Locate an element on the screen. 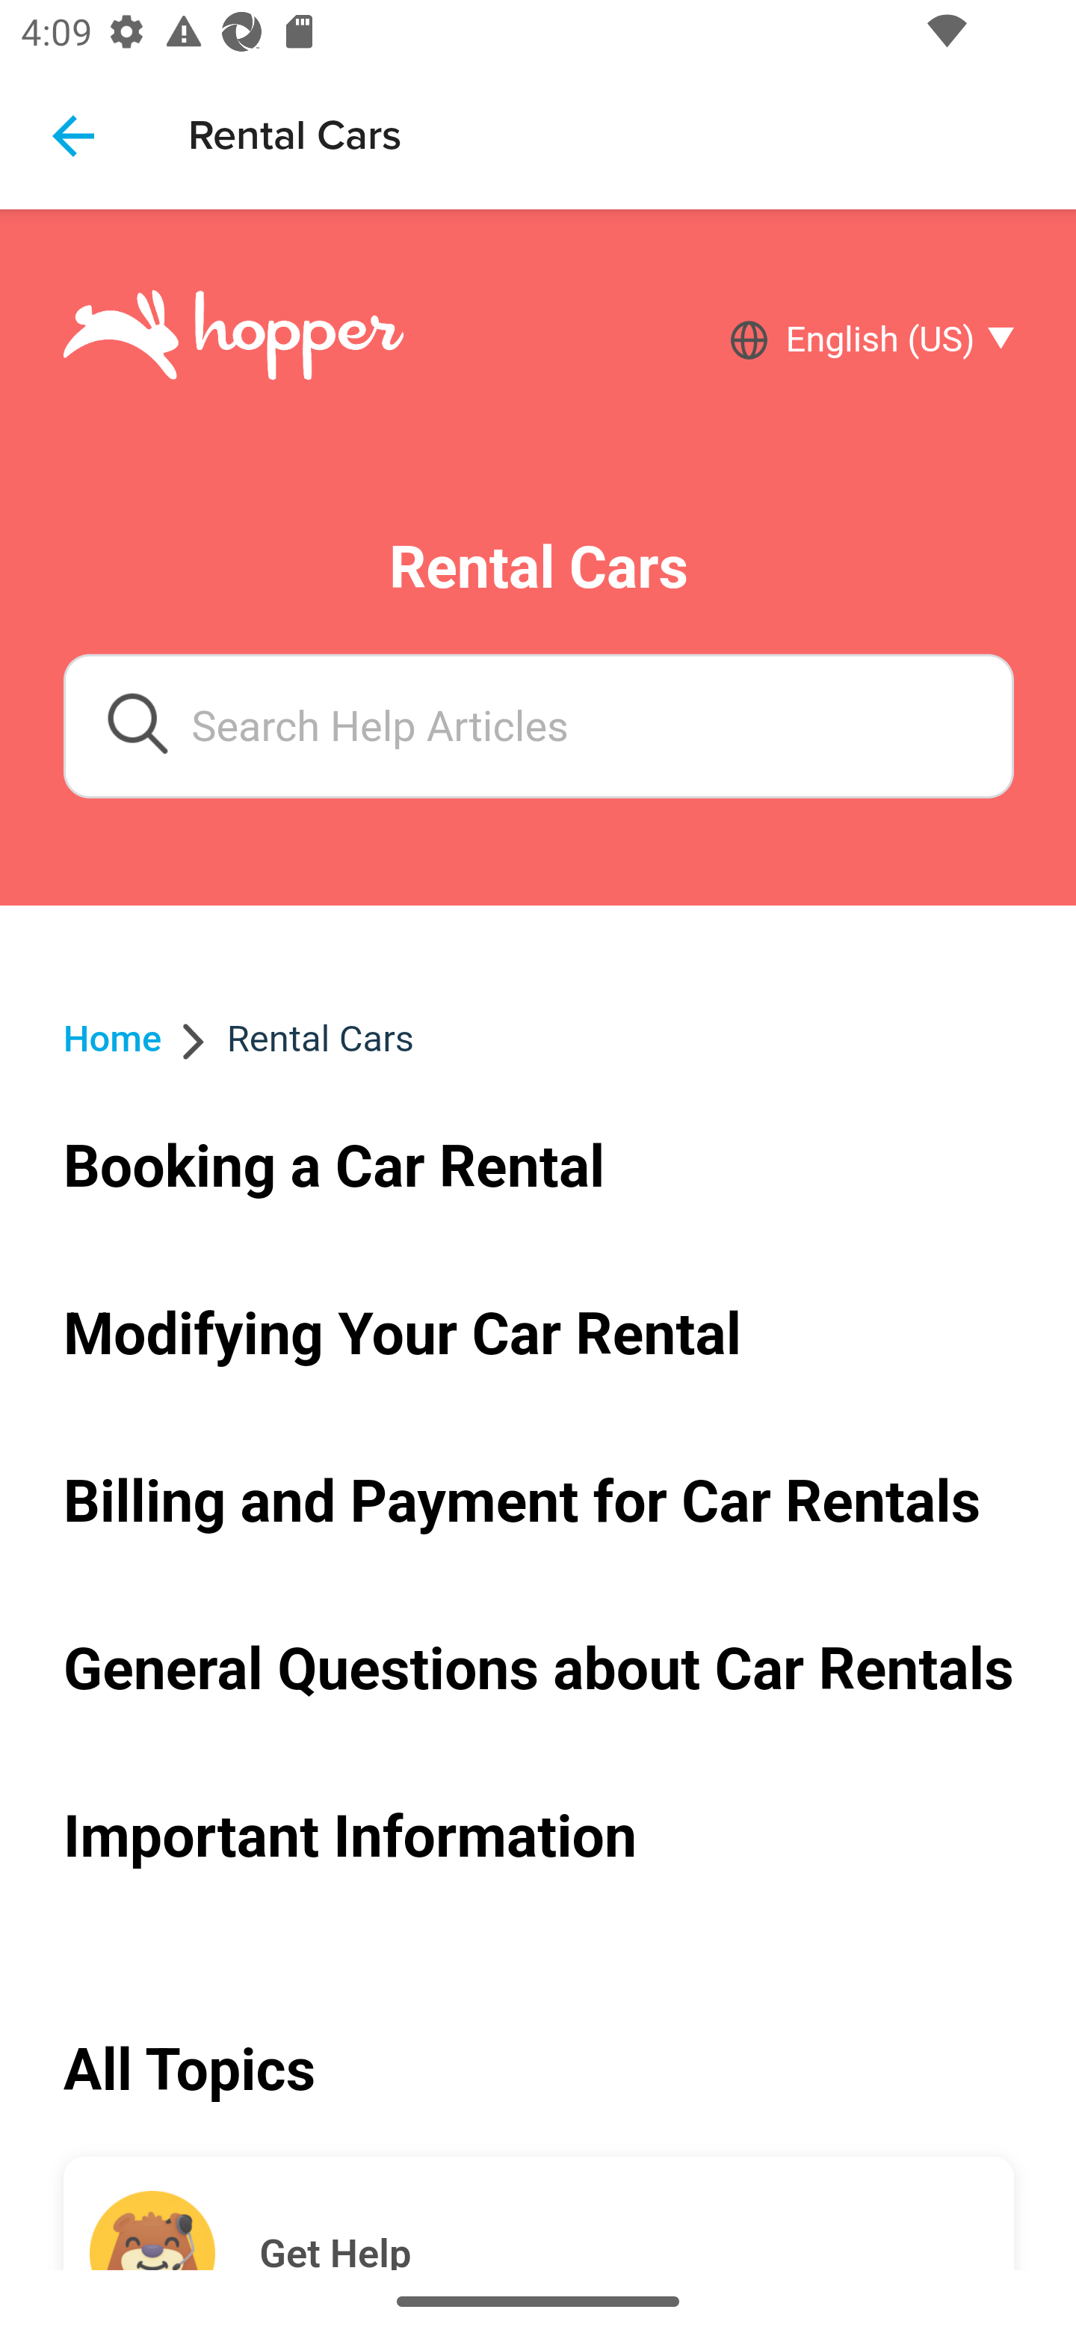 This screenshot has width=1076, height=2333. Navigate up is located at coordinates (73, 136).